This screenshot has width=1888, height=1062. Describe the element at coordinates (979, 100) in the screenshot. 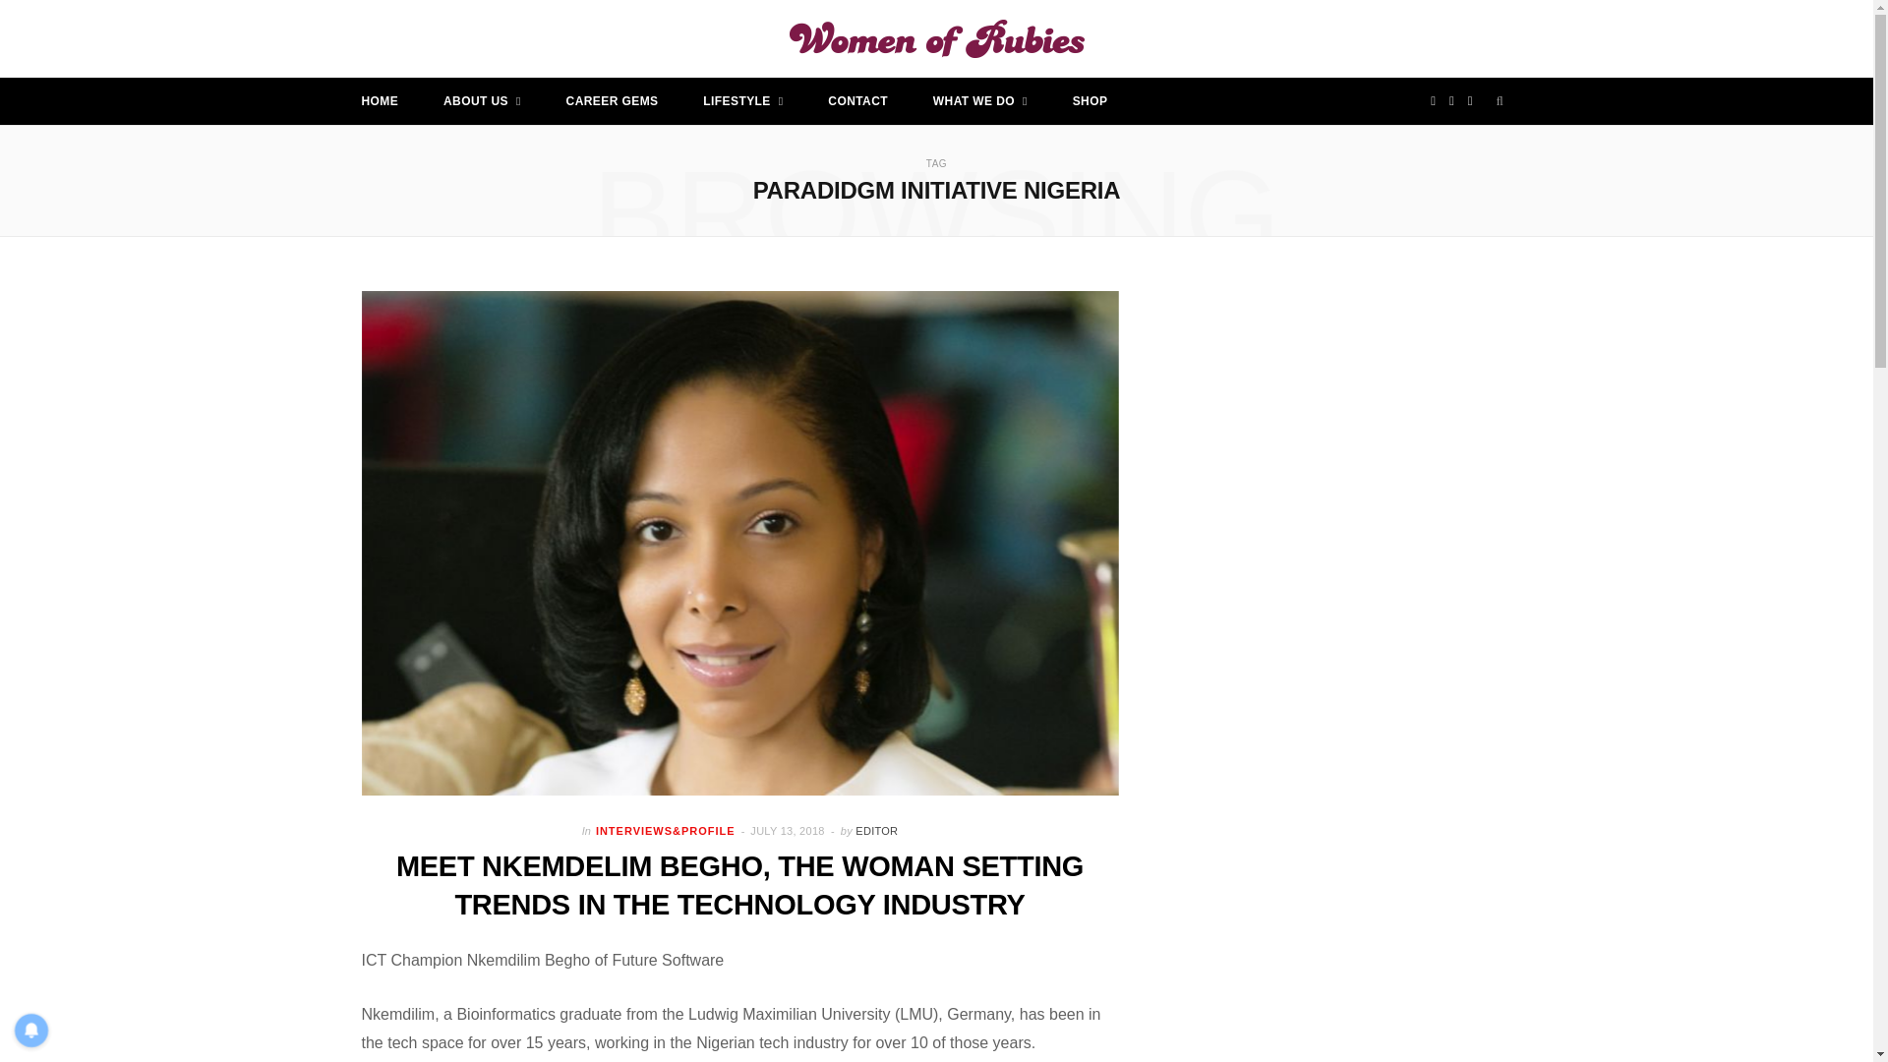

I see `WHAT WE DO` at that location.